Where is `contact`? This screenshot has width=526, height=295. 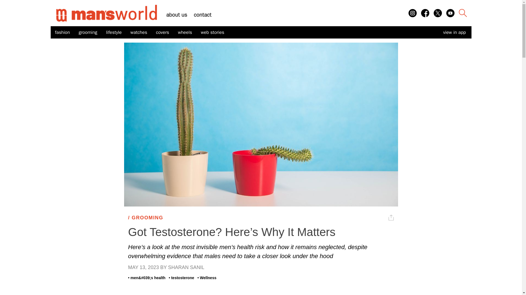
contact is located at coordinates (202, 15).